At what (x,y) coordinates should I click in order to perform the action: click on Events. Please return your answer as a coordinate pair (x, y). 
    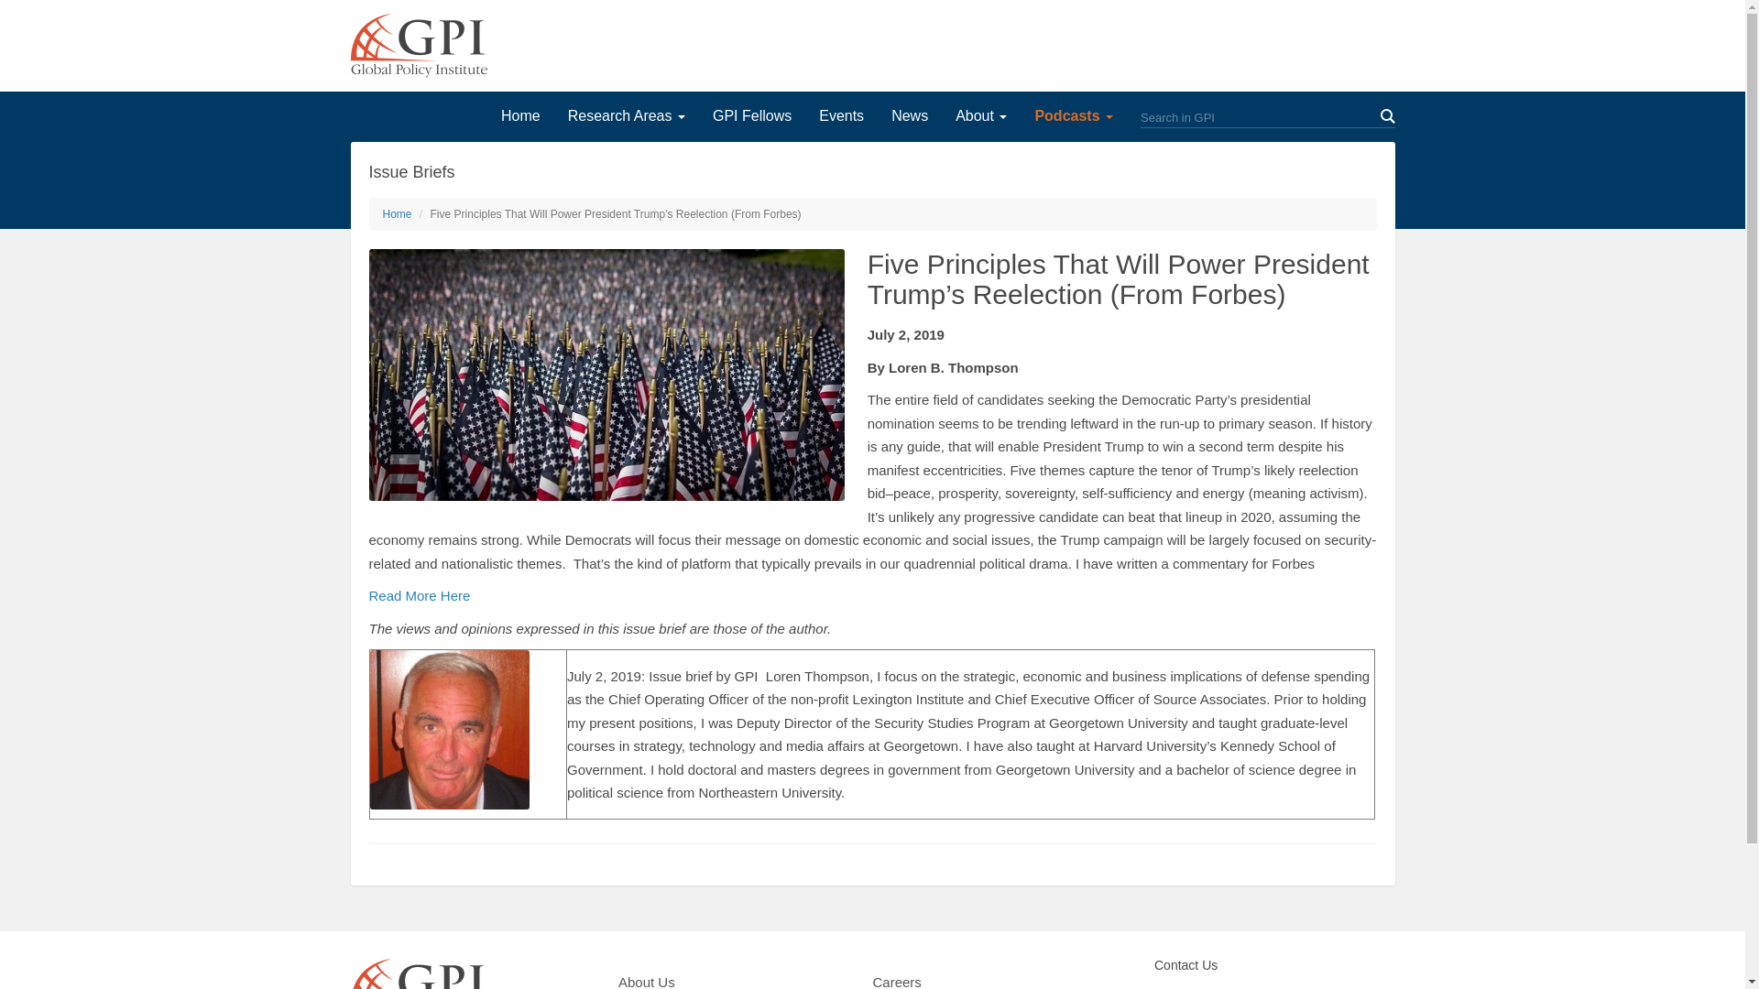
    Looking at the image, I should click on (841, 119).